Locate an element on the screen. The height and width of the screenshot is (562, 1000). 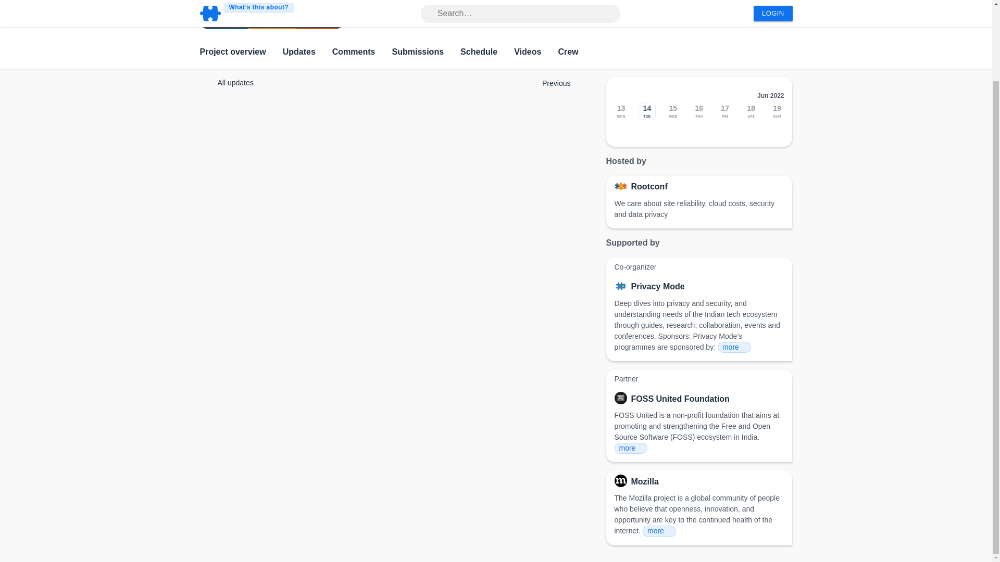
Rootconf is located at coordinates (649, 186).